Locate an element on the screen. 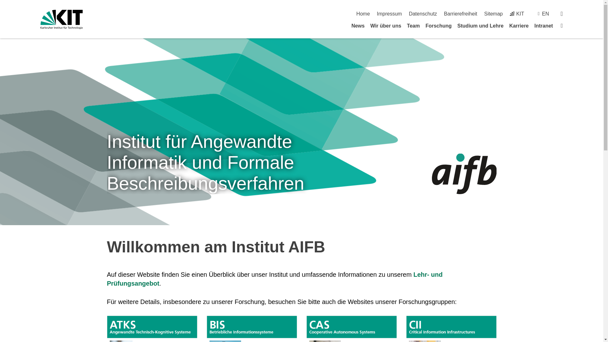  Team is located at coordinates (413, 26).